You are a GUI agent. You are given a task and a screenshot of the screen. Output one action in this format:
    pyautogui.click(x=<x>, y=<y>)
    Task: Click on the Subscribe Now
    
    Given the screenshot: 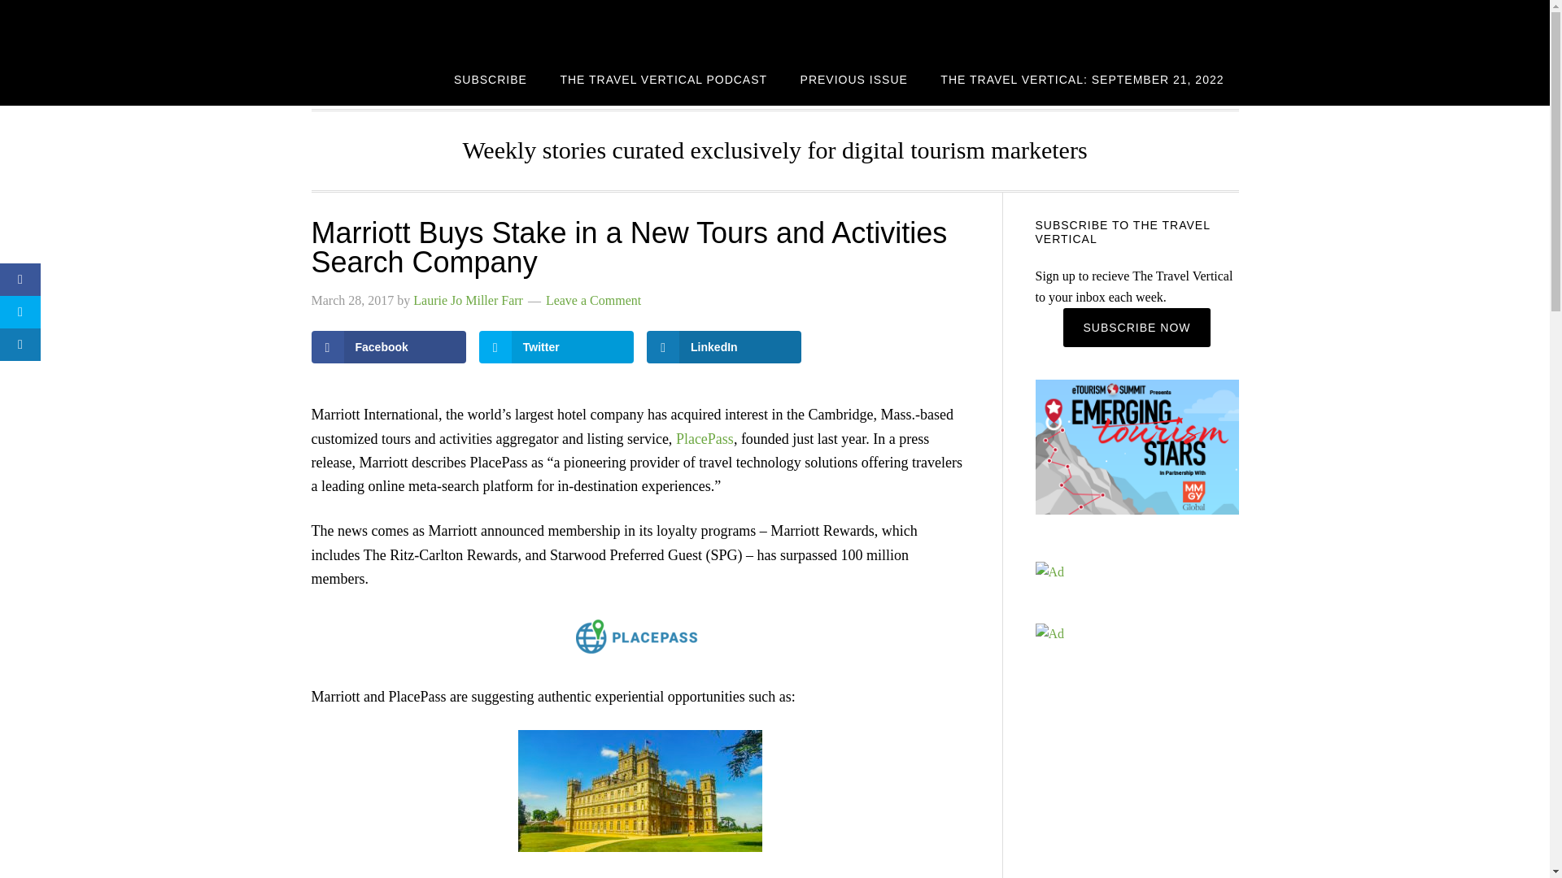 What is the action you would take?
    pyautogui.click(x=1136, y=327)
    